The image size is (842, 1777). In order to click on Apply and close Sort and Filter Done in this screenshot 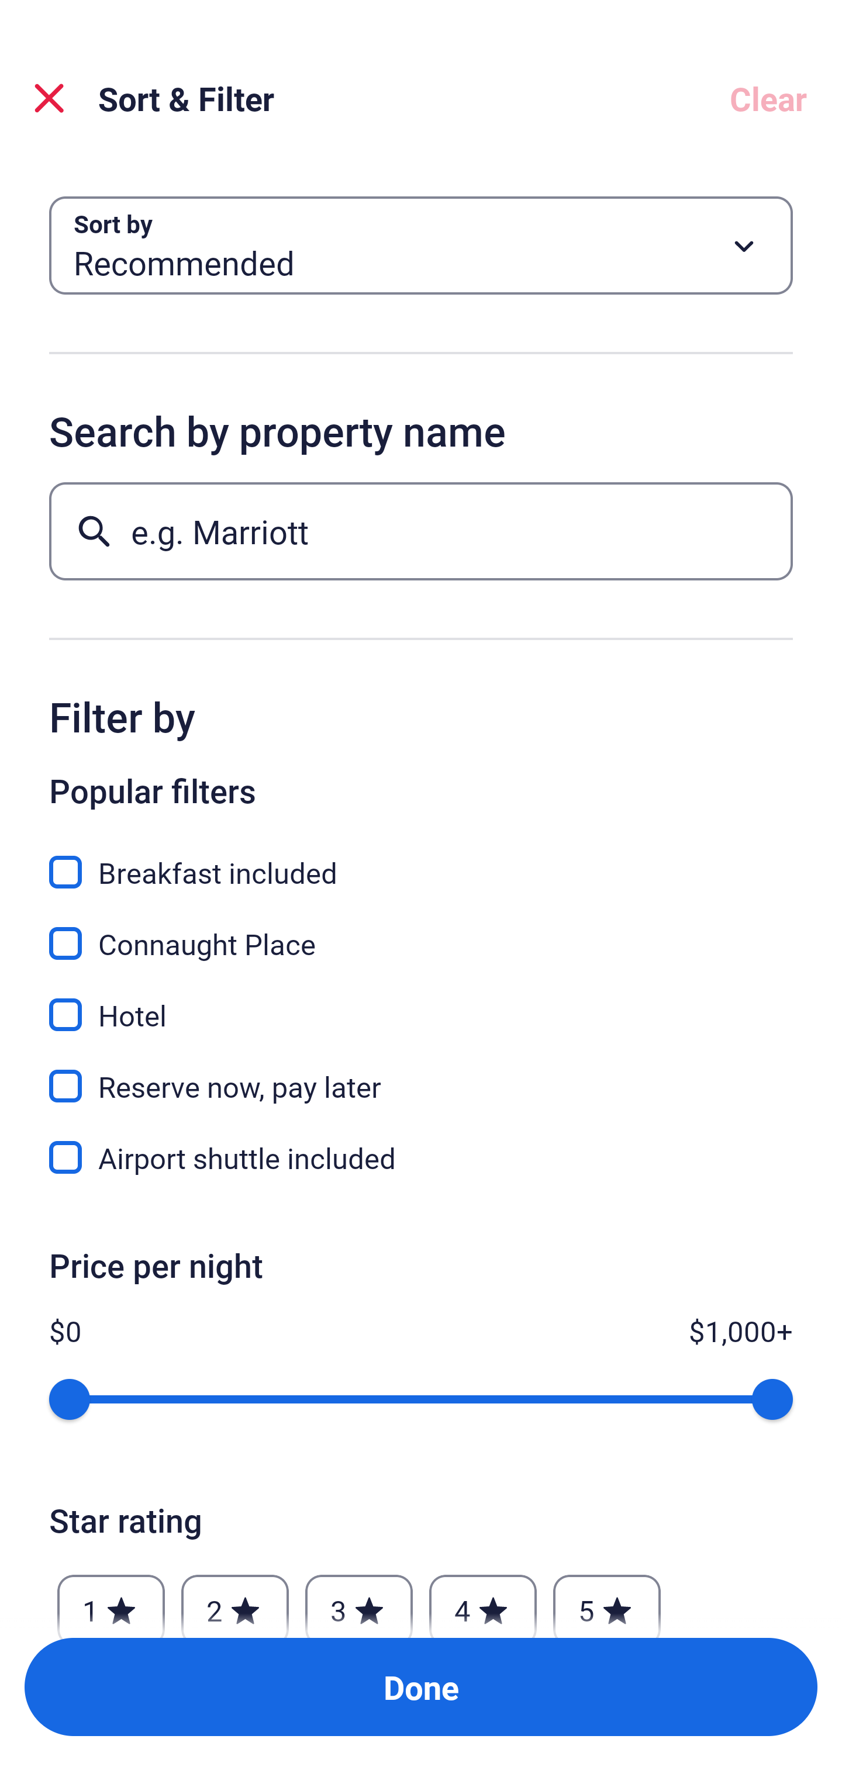, I will do `click(421, 1687)`.